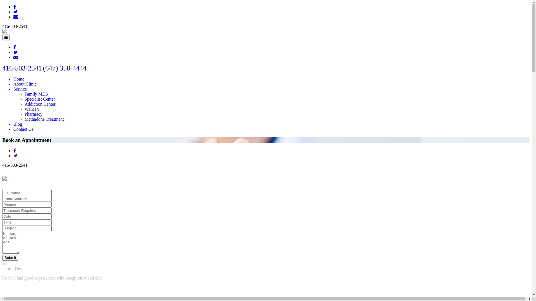 This screenshot has width=536, height=301. Describe the element at coordinates (40, 104) in the screenshot. I see `Addiction Center` at that location.